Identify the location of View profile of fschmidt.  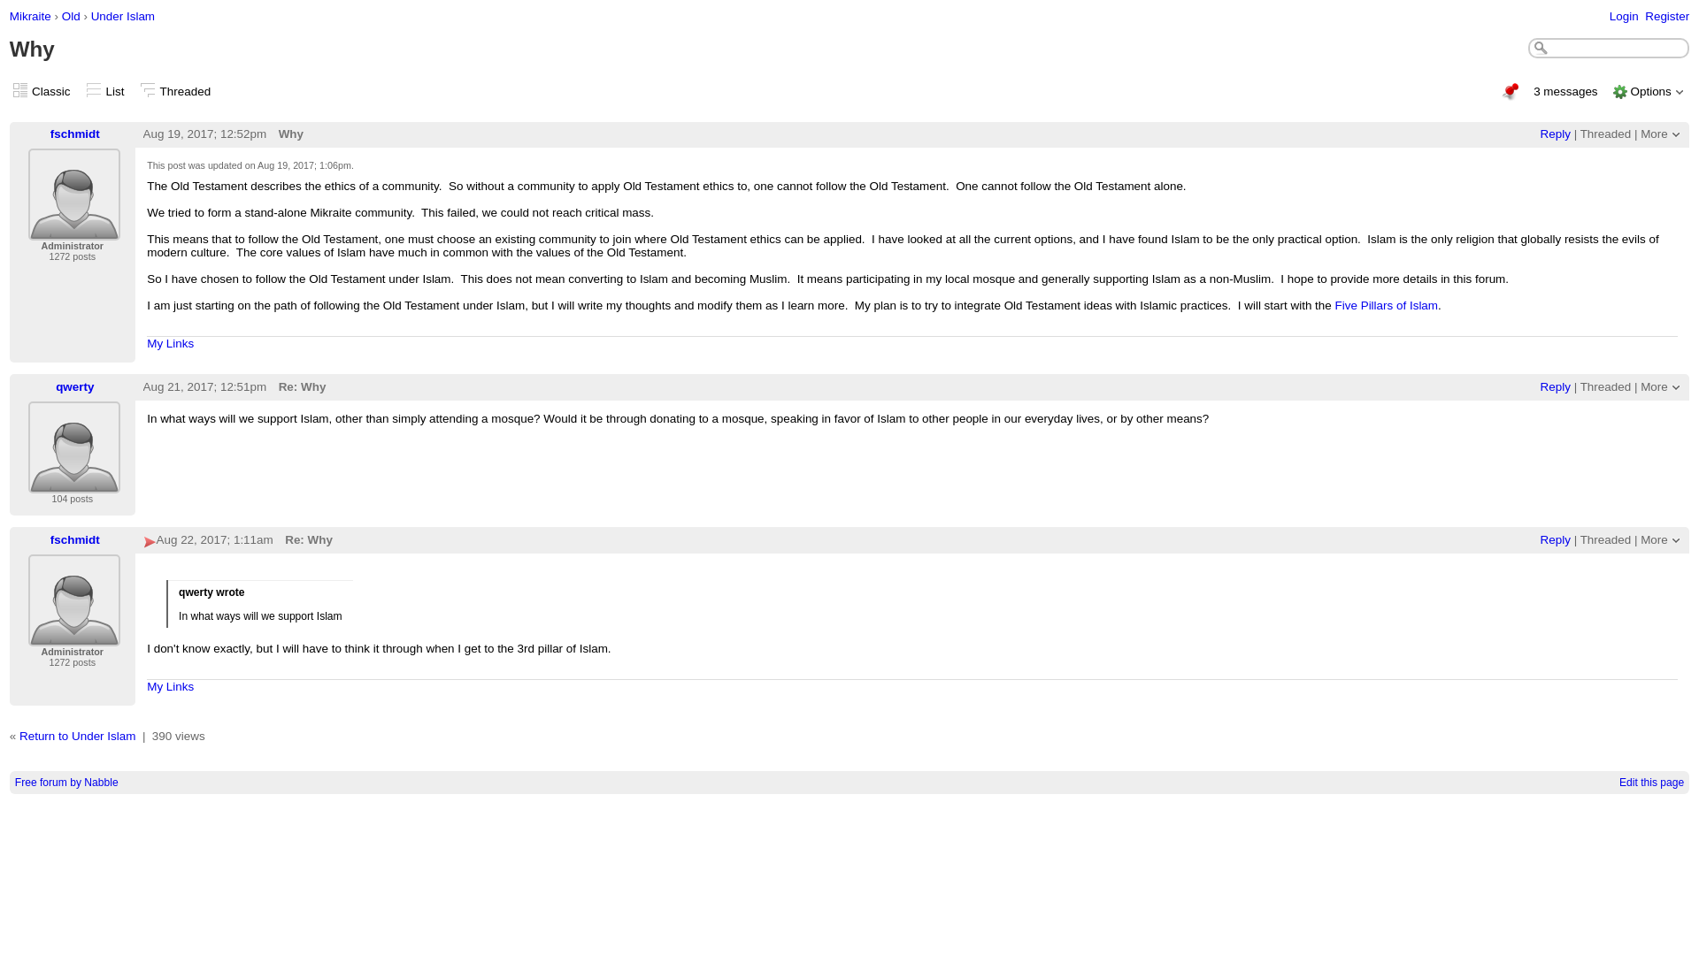
(74, 635).